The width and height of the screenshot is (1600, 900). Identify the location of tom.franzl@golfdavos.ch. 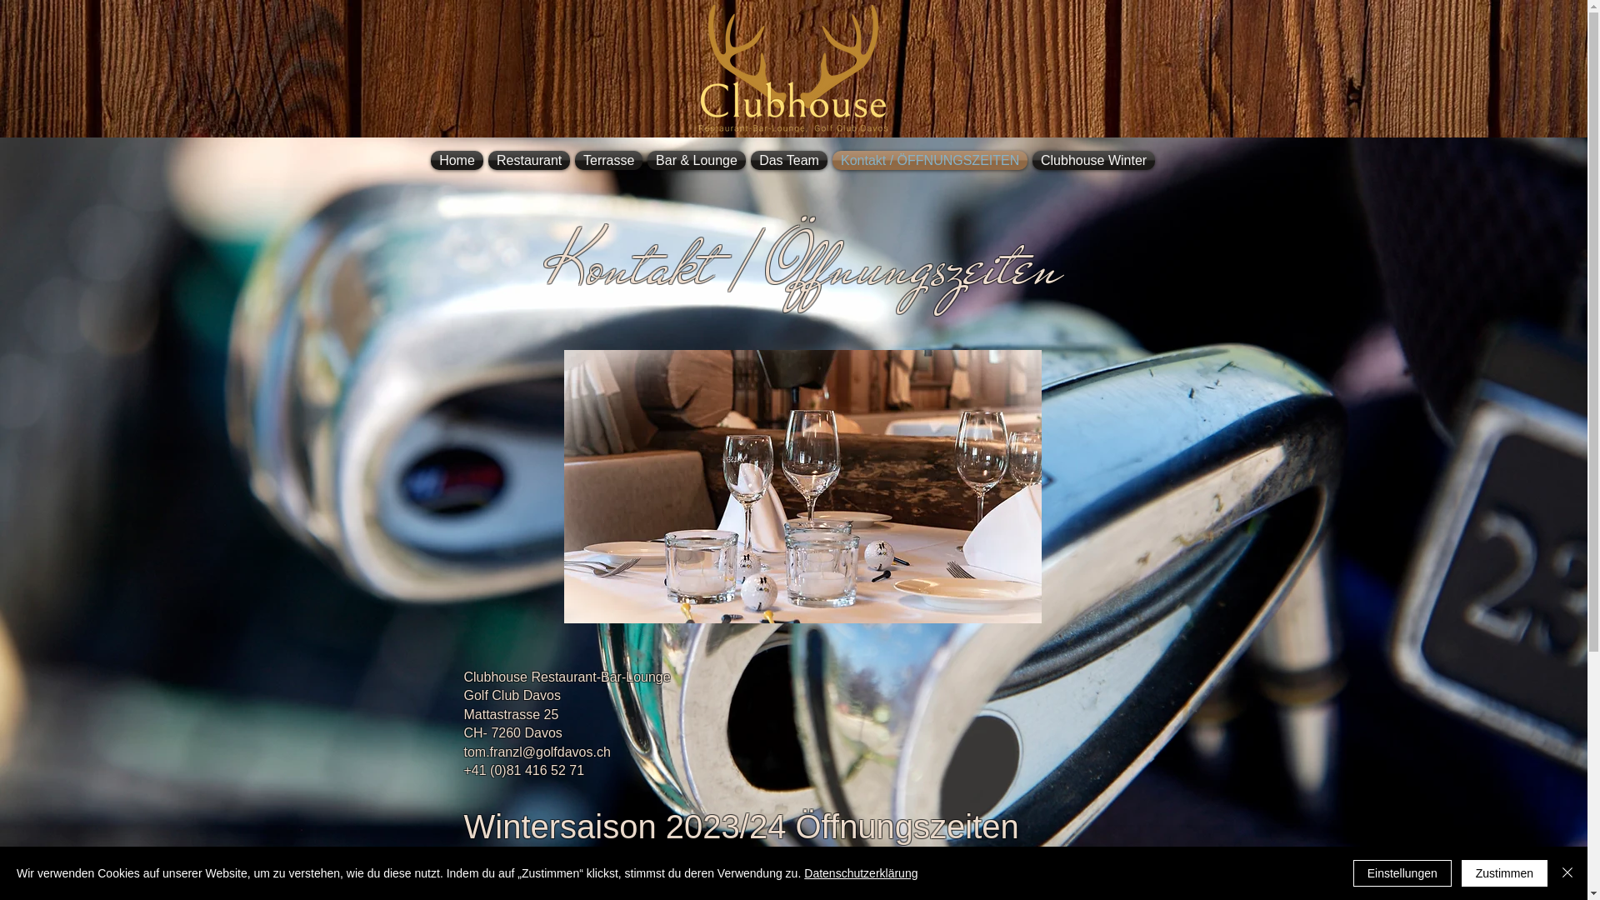
(537, 752).